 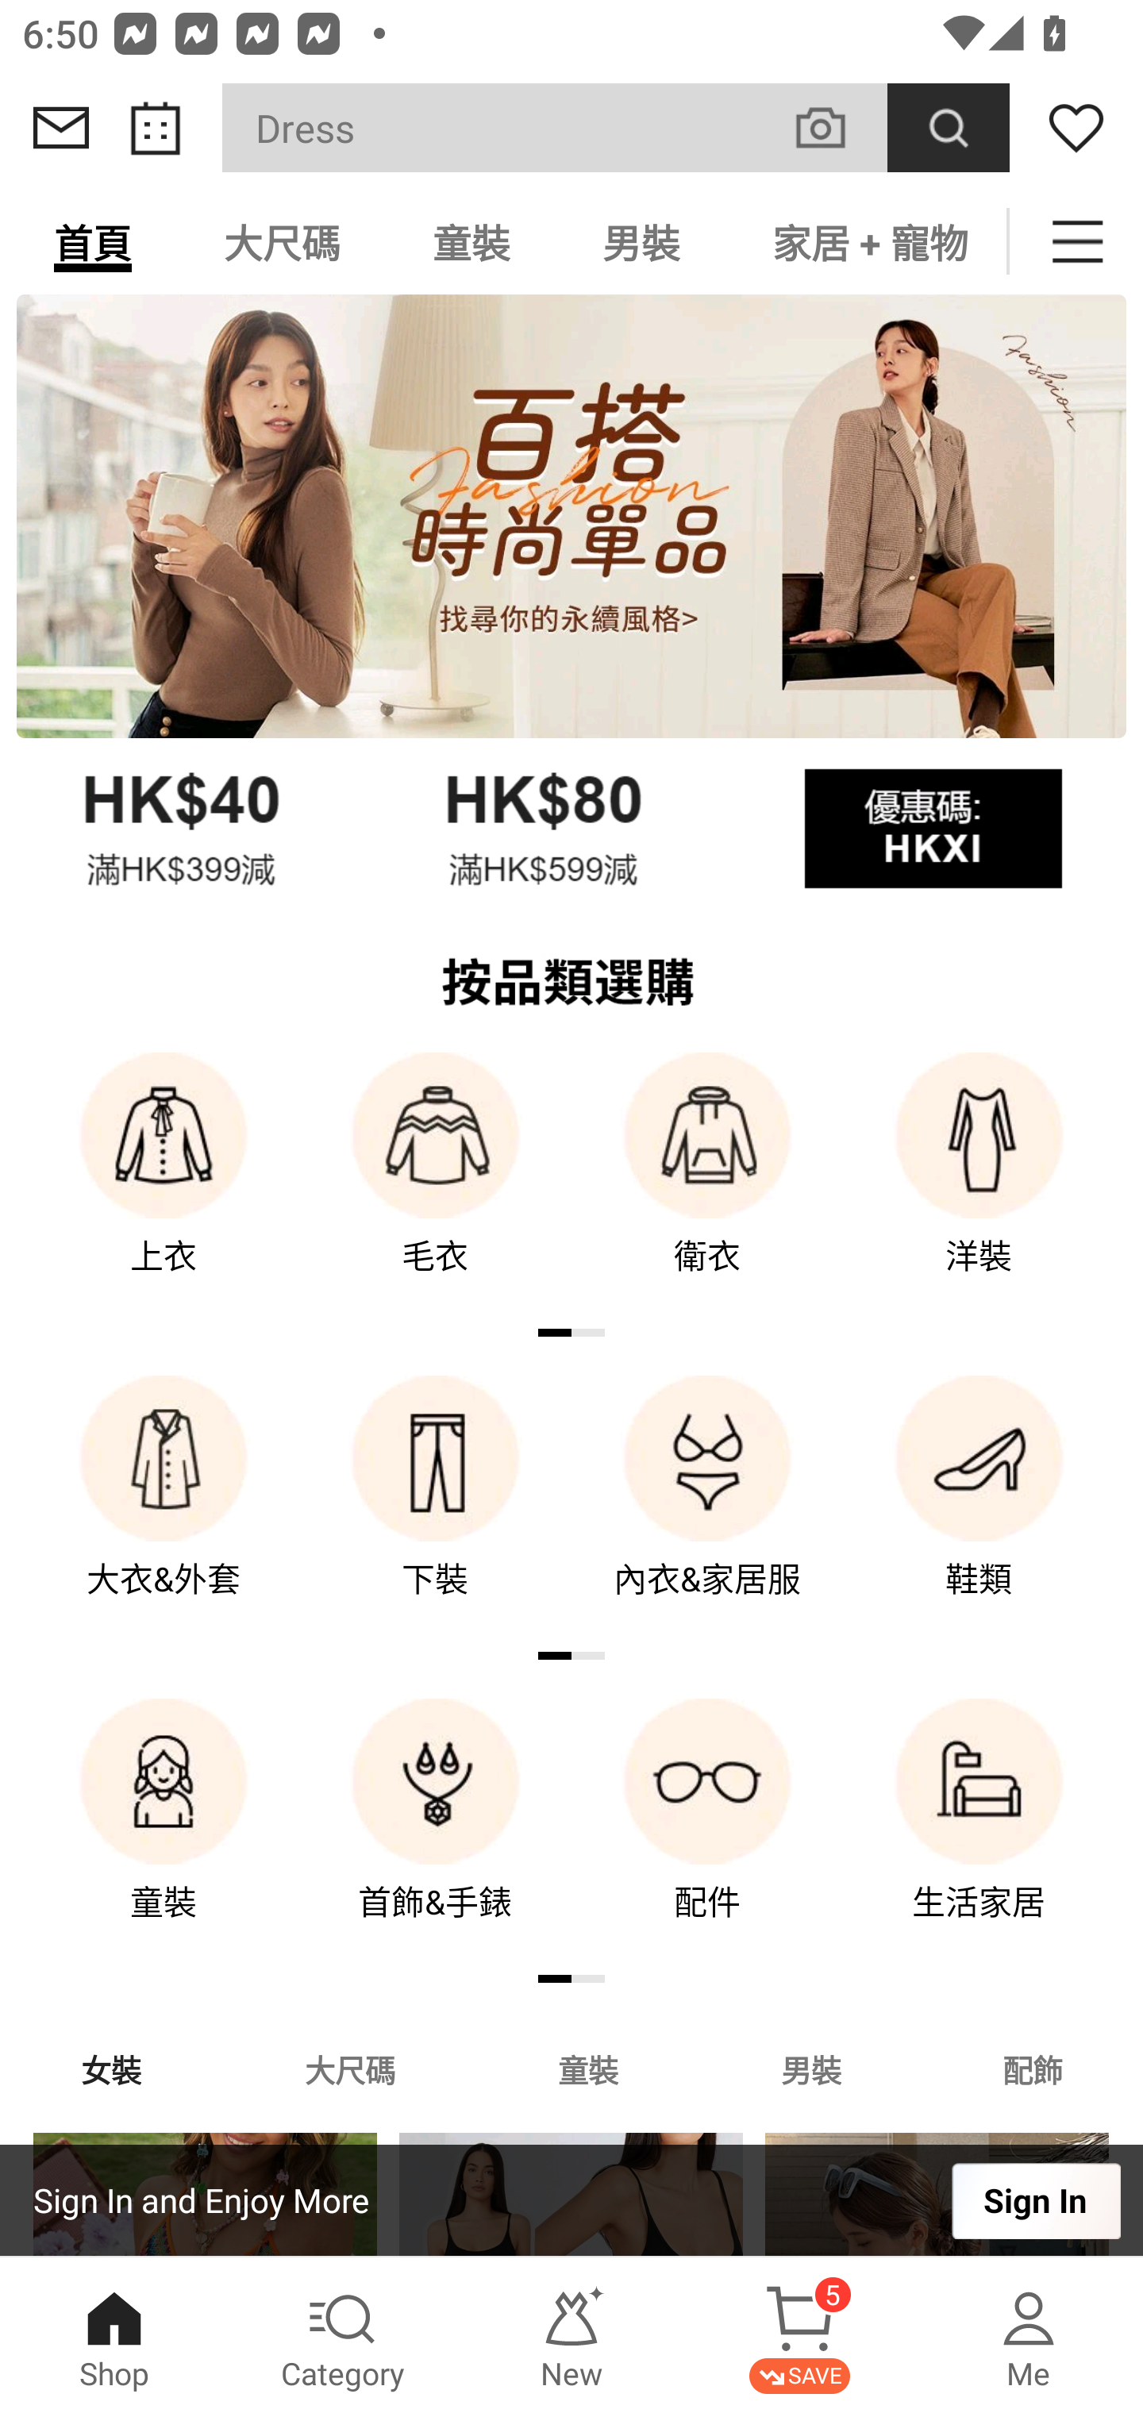 What do you see at coordinates (979, 1831) in the screenshot?
I see `生活家居` at bounding box center [979, 1831].